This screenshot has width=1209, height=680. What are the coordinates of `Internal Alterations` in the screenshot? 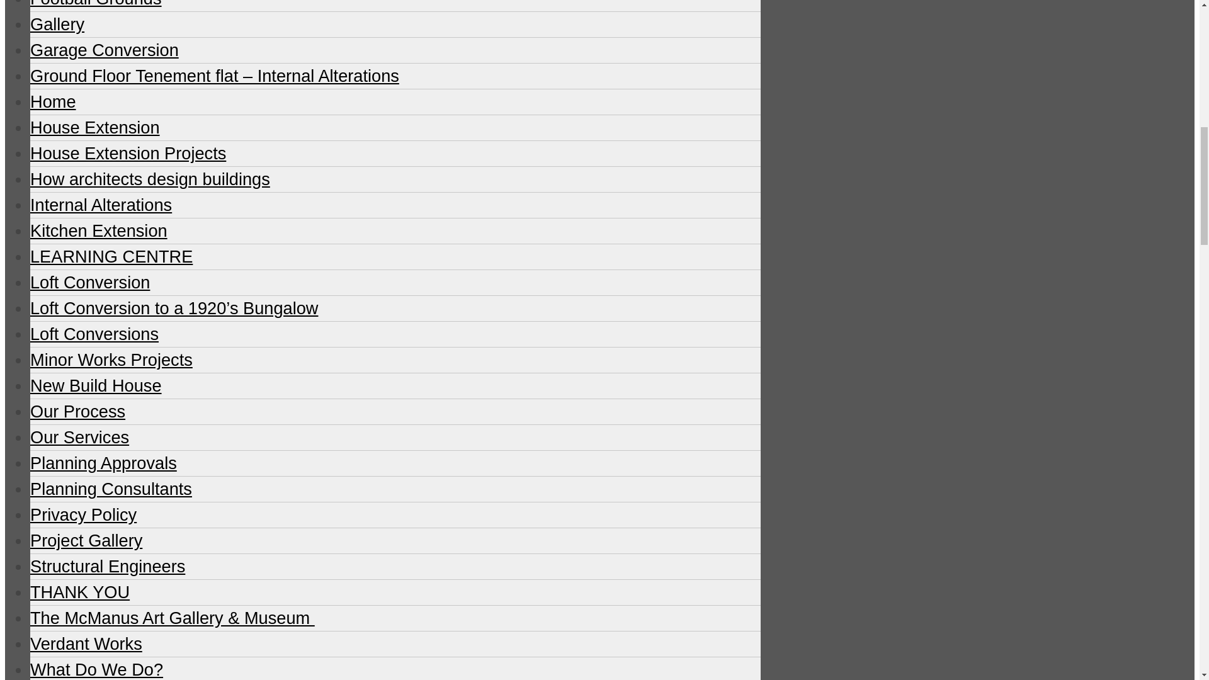 It's located at (101, 205).